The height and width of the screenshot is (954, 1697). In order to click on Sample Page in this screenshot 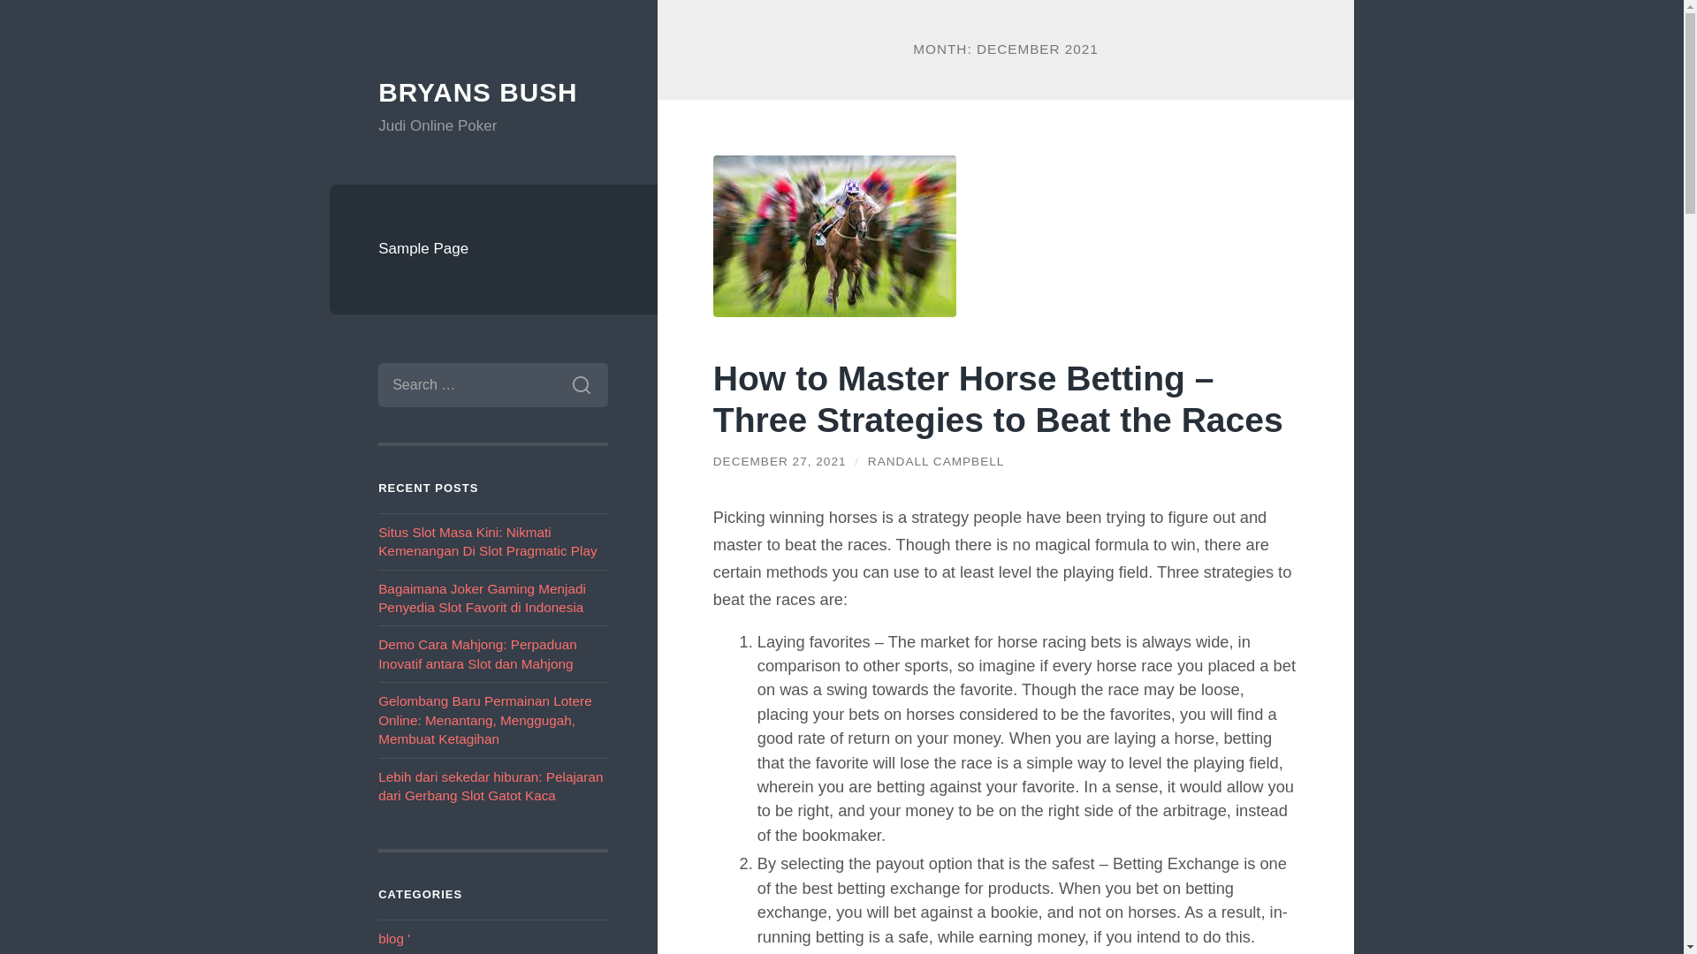, I will do `click(493, 249)`.